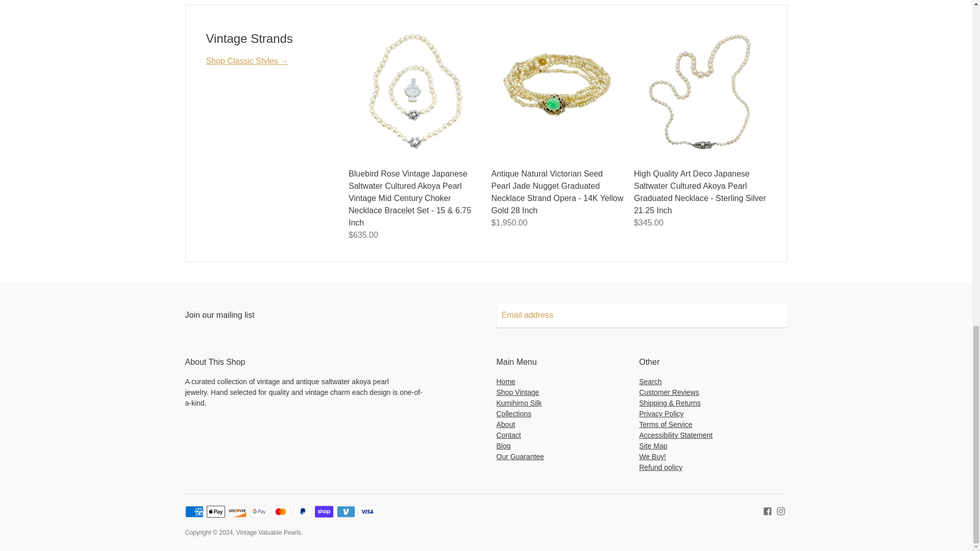  Describe the element at coordinates (259, 512) in the screenshot. I see `Google Pay` at that location.